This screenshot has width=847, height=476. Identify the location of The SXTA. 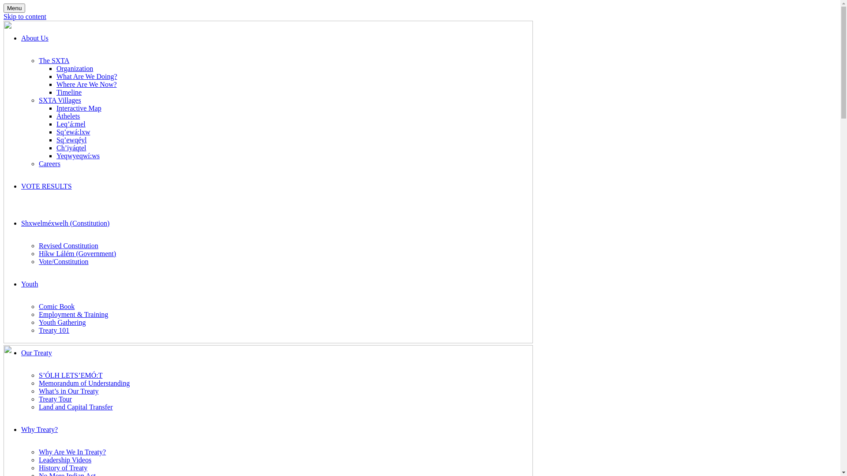
(54, 61).